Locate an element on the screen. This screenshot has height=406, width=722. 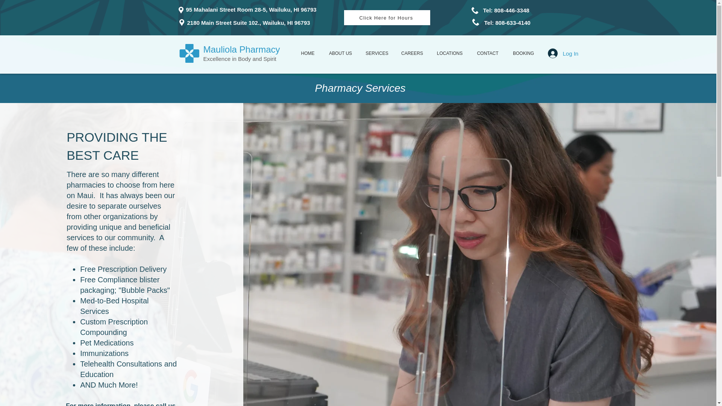
Log In is located at coordinates (557, 53).